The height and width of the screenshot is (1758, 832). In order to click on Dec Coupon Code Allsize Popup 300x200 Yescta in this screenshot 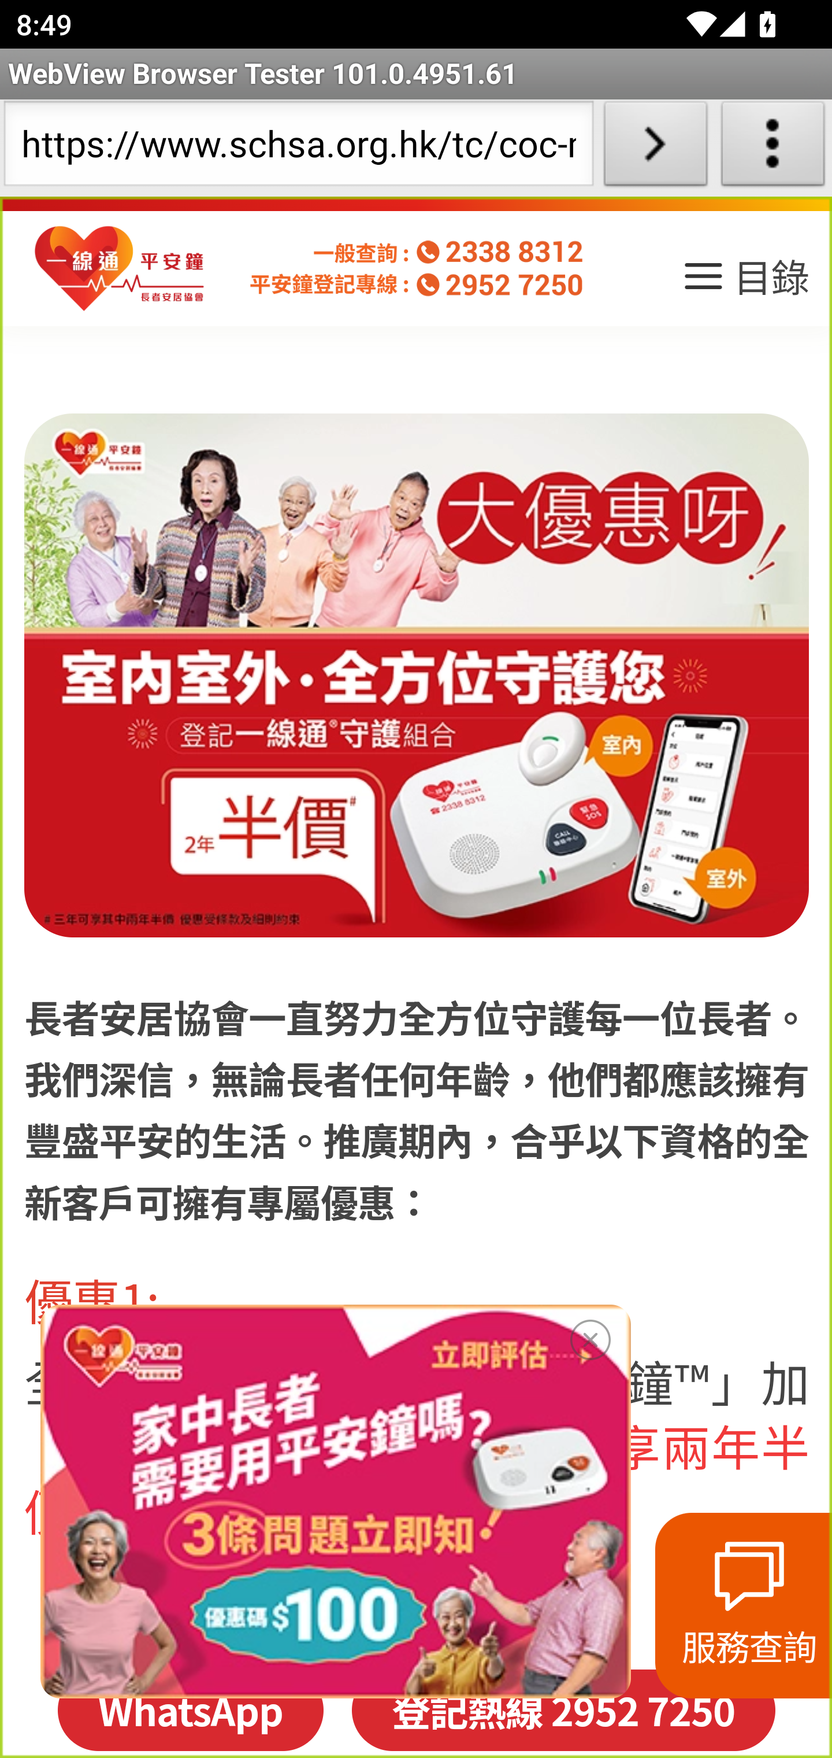, I will do `click(335, 1501)`.